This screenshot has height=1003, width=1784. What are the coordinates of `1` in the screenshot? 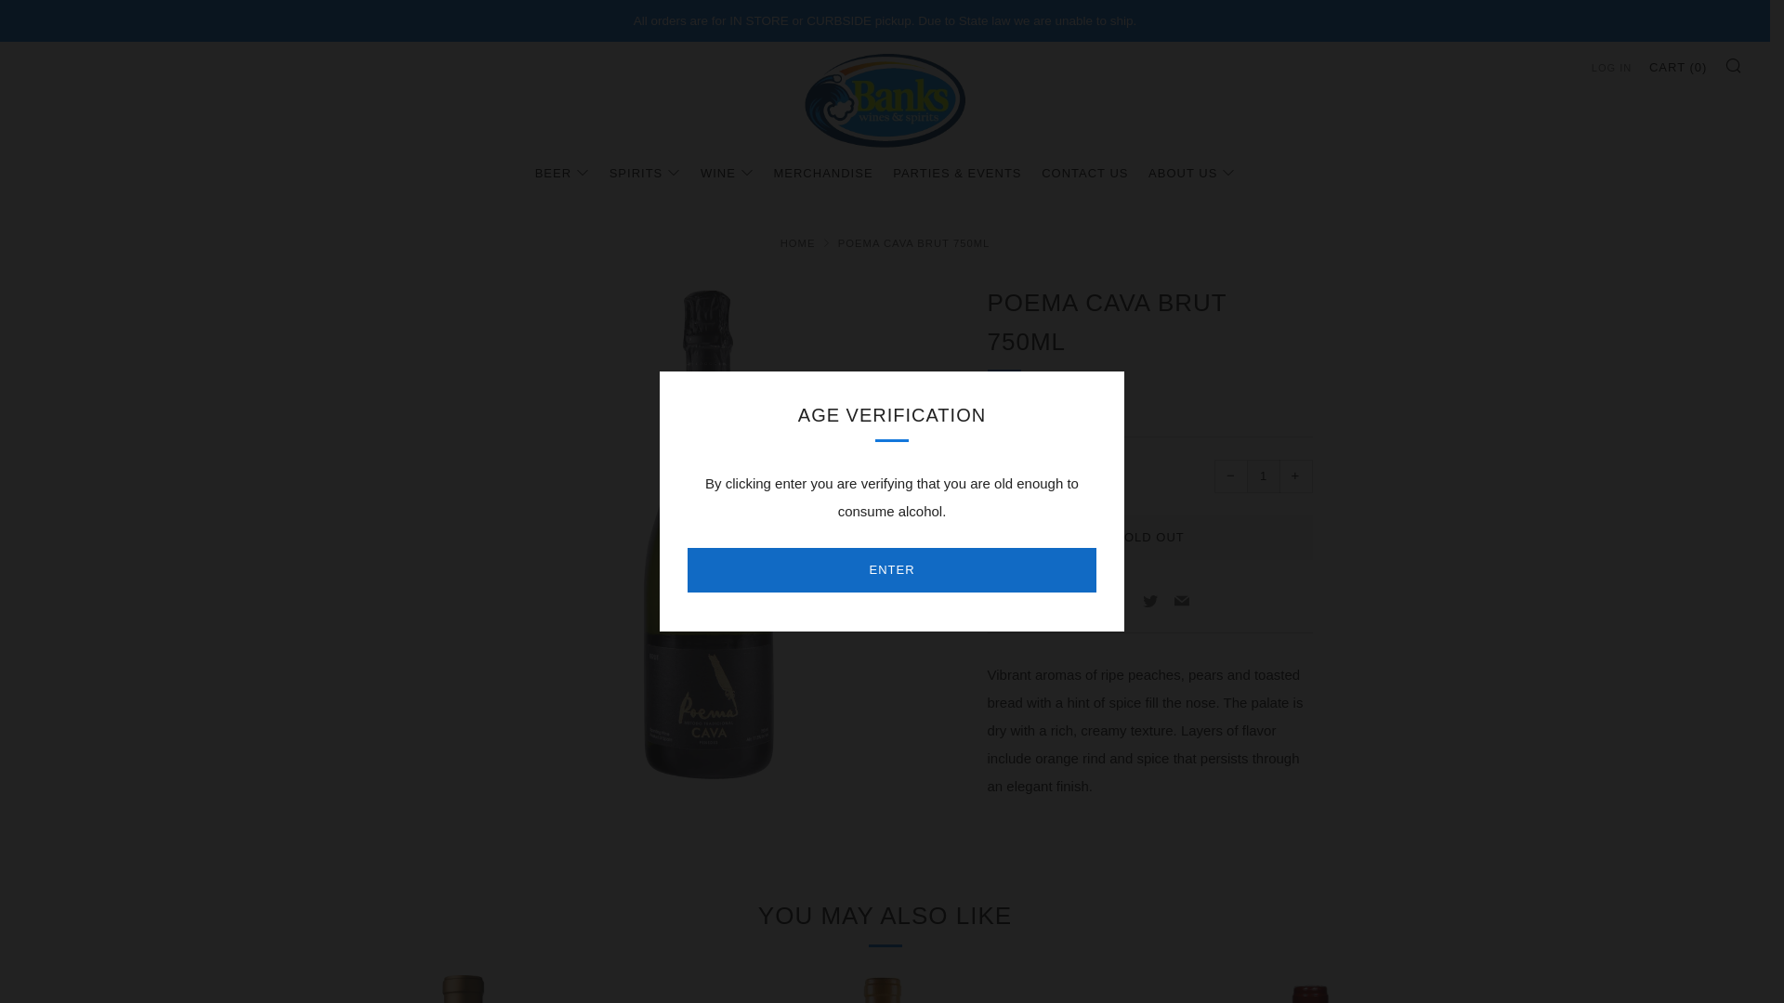 It's located at (1264, 475).